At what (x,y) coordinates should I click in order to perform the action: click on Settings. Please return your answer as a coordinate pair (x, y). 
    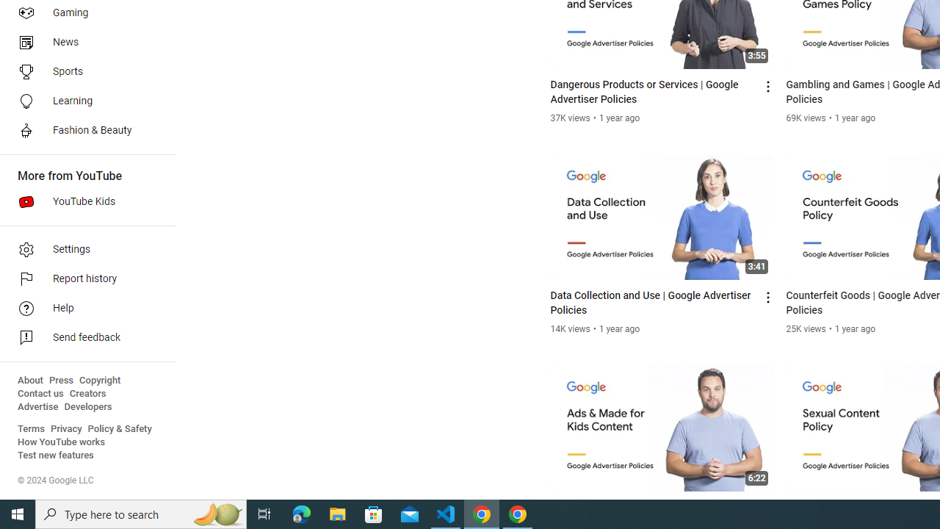
    Looking at the image, I should click on (84, 250).